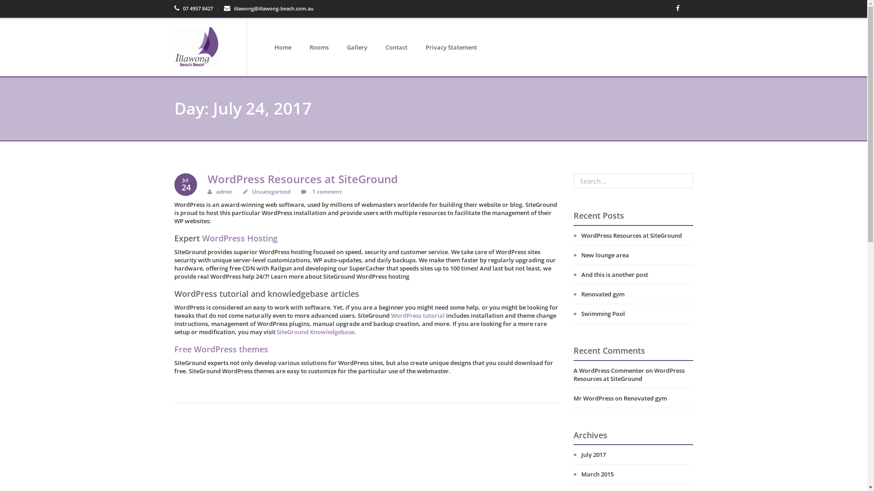 This screenshot has width=874, height=491. I want to click on New lounge area, so click(634, 255).